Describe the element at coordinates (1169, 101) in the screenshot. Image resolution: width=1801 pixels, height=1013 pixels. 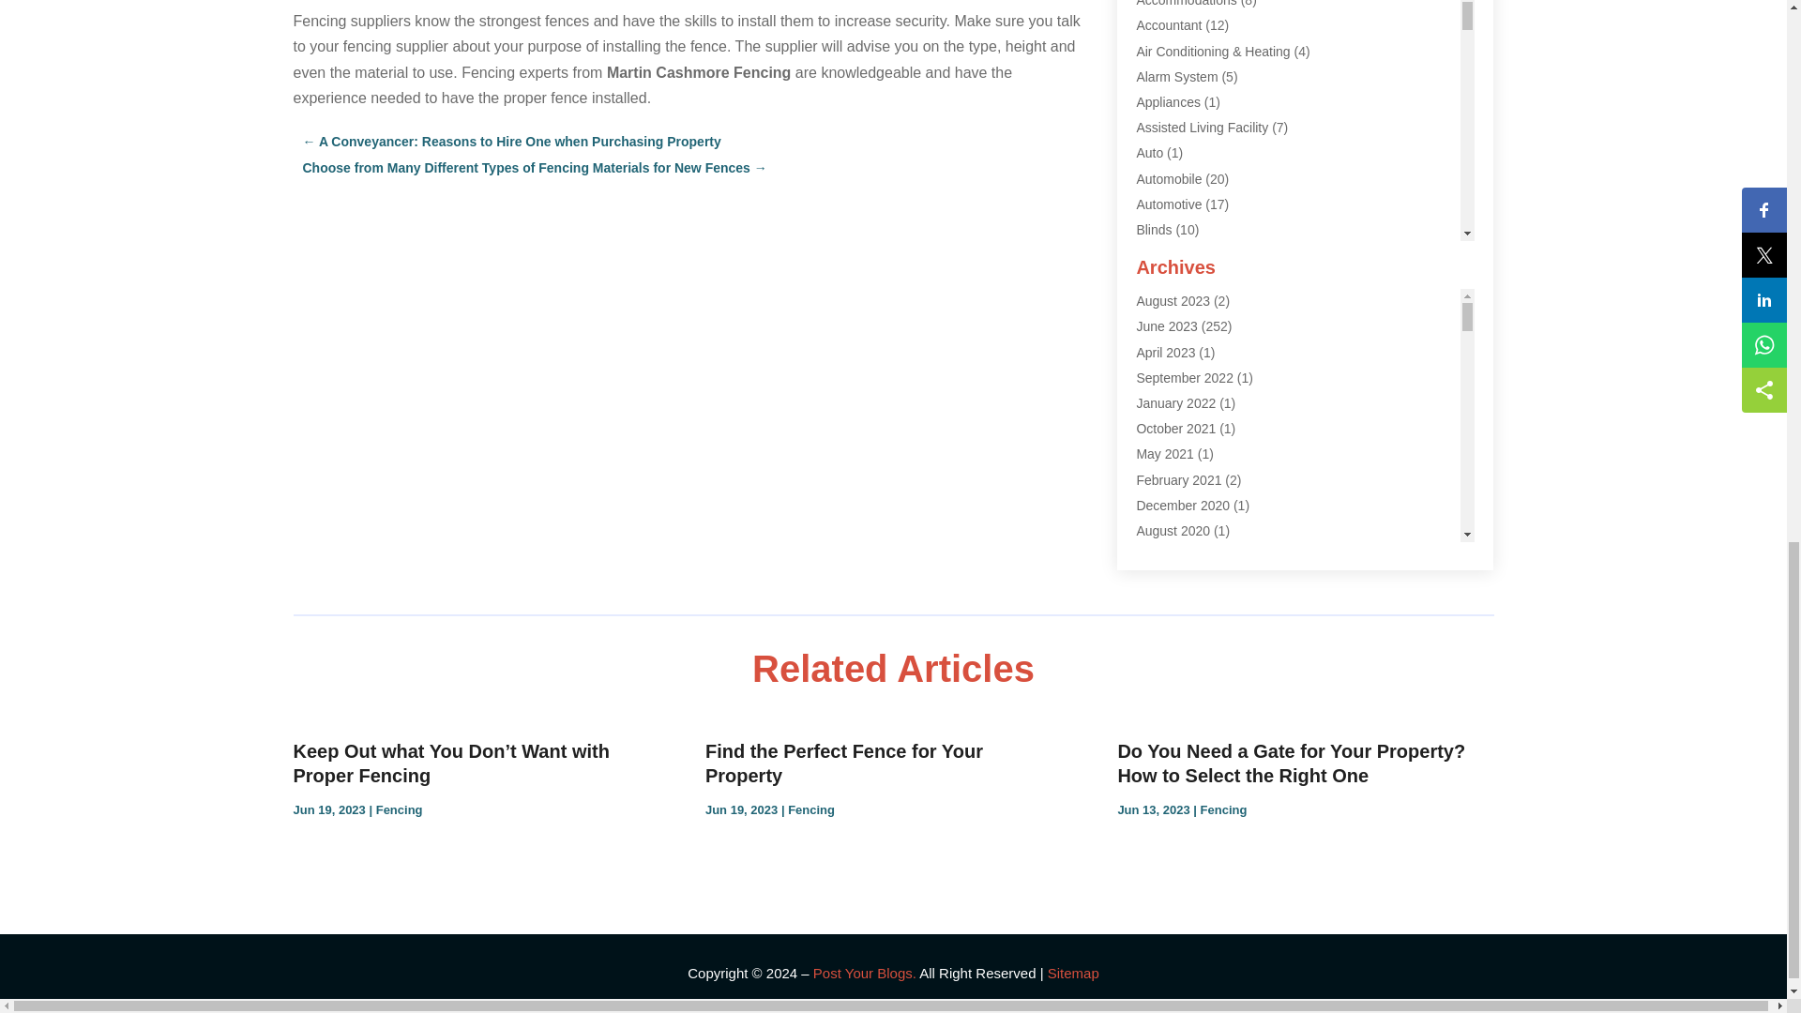
I see `Appliances` at that location.